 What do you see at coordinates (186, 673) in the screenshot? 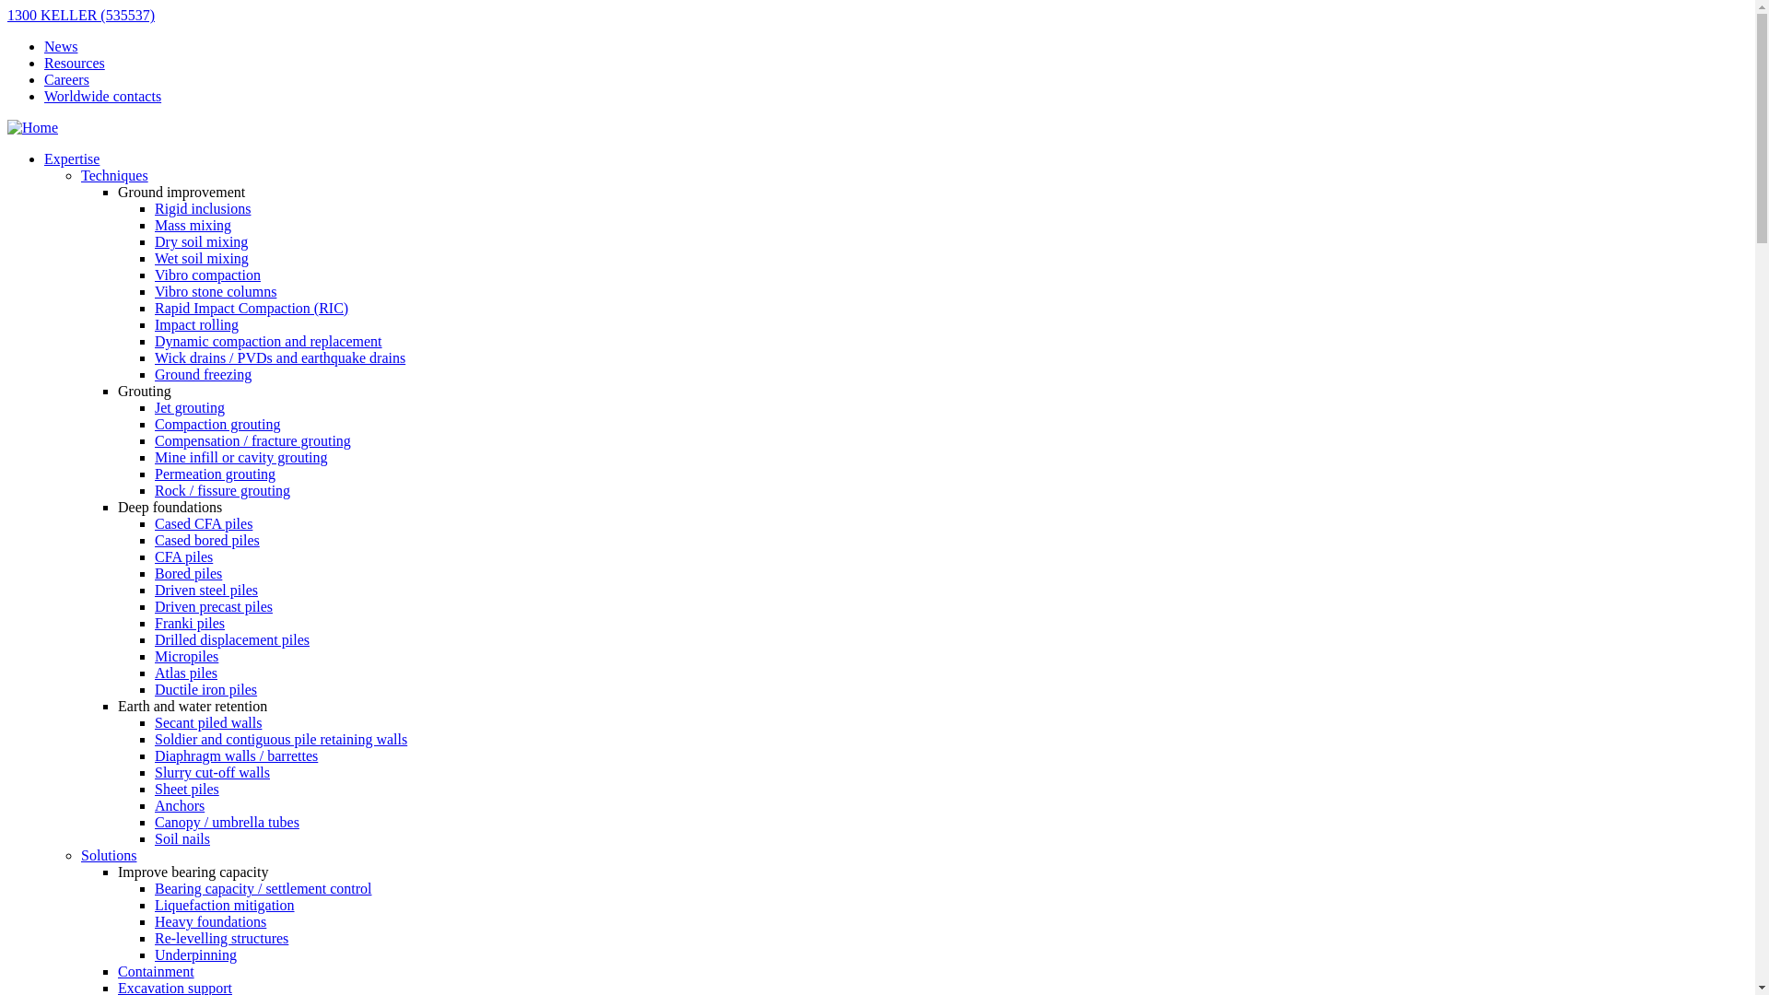
I see `Atlas piles` at bounding box center [186, 673].